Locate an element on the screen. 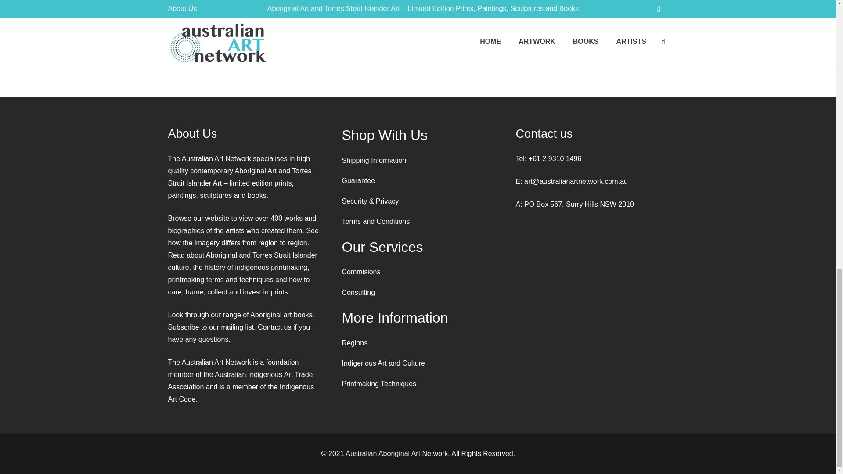  Consulting is located at coordinates (358, 292).